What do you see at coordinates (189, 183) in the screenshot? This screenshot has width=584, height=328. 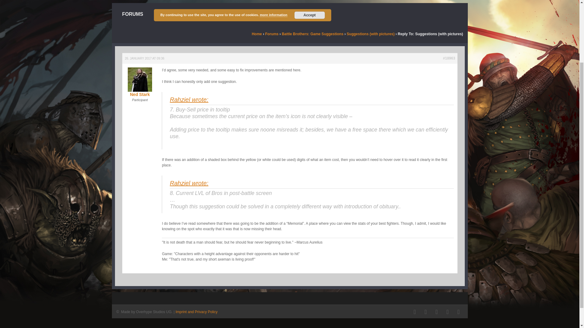 I see `Rahziel wrote:` at bounding box center [189, 183].